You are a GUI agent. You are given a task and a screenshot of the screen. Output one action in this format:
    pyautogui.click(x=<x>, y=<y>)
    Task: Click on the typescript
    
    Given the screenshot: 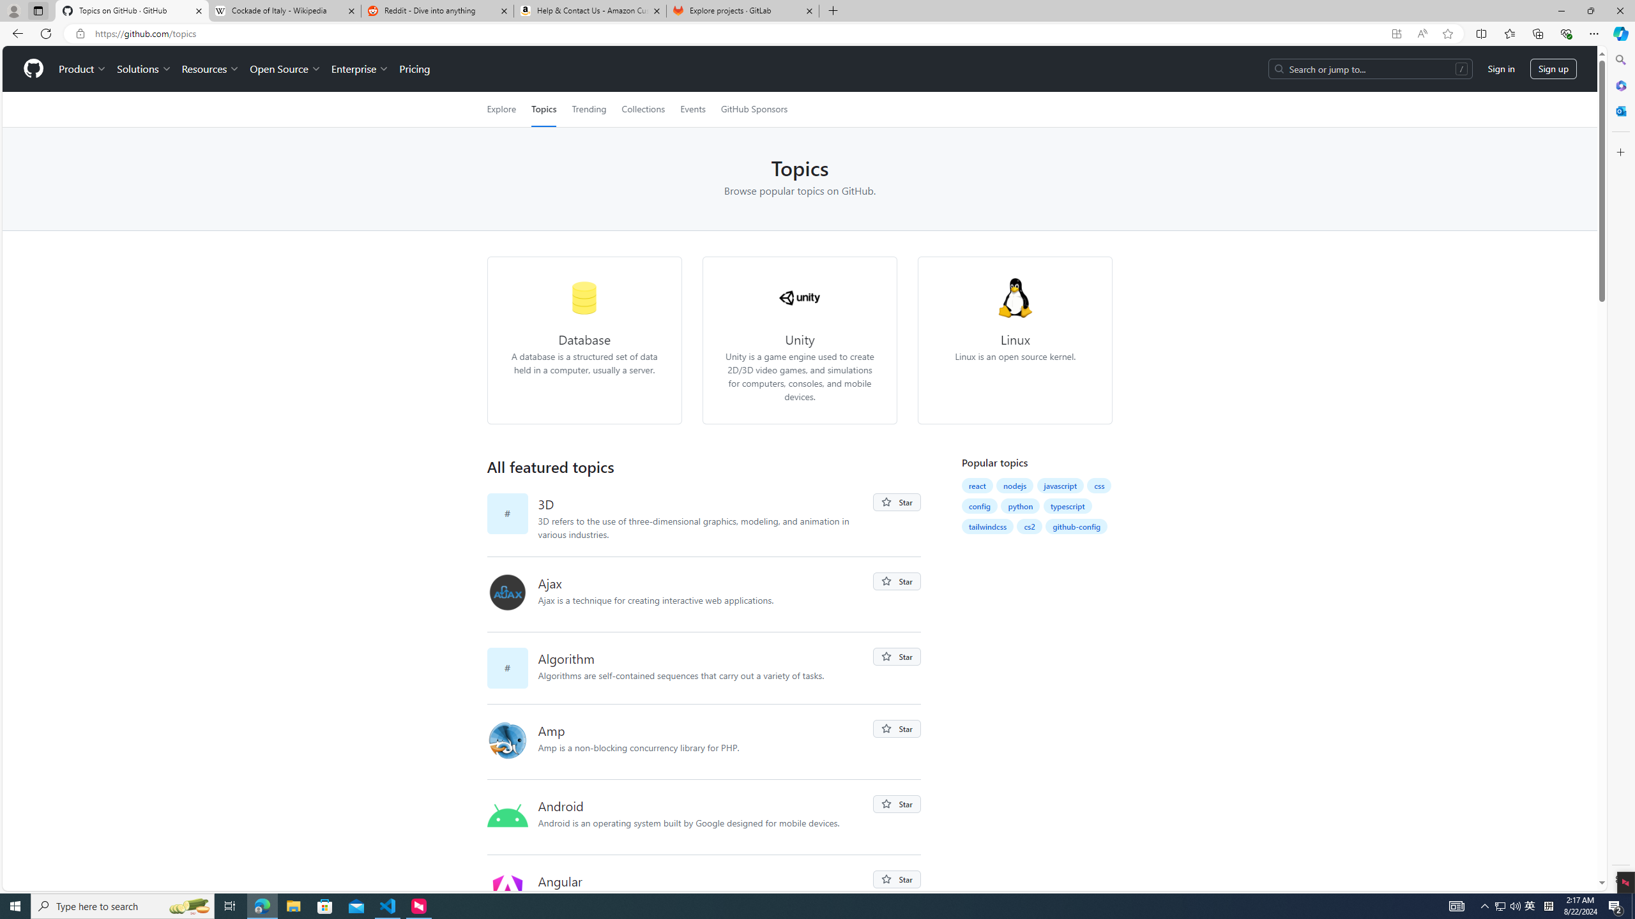 What is the action you would take?
    pyautogui.click(x=1068, y=505)
    